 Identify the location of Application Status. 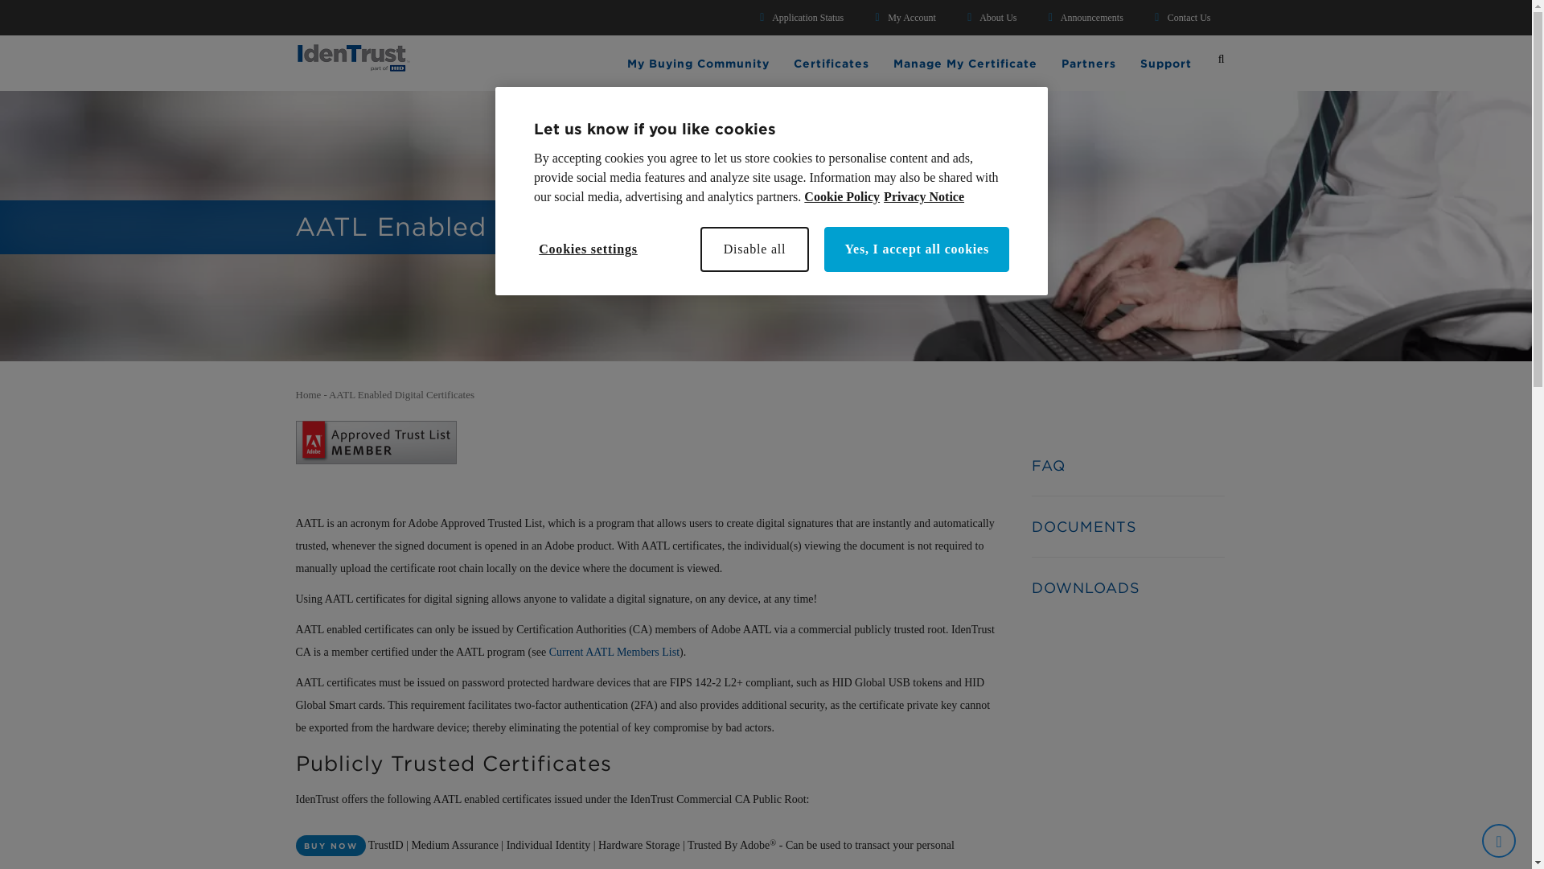
(806, 18).